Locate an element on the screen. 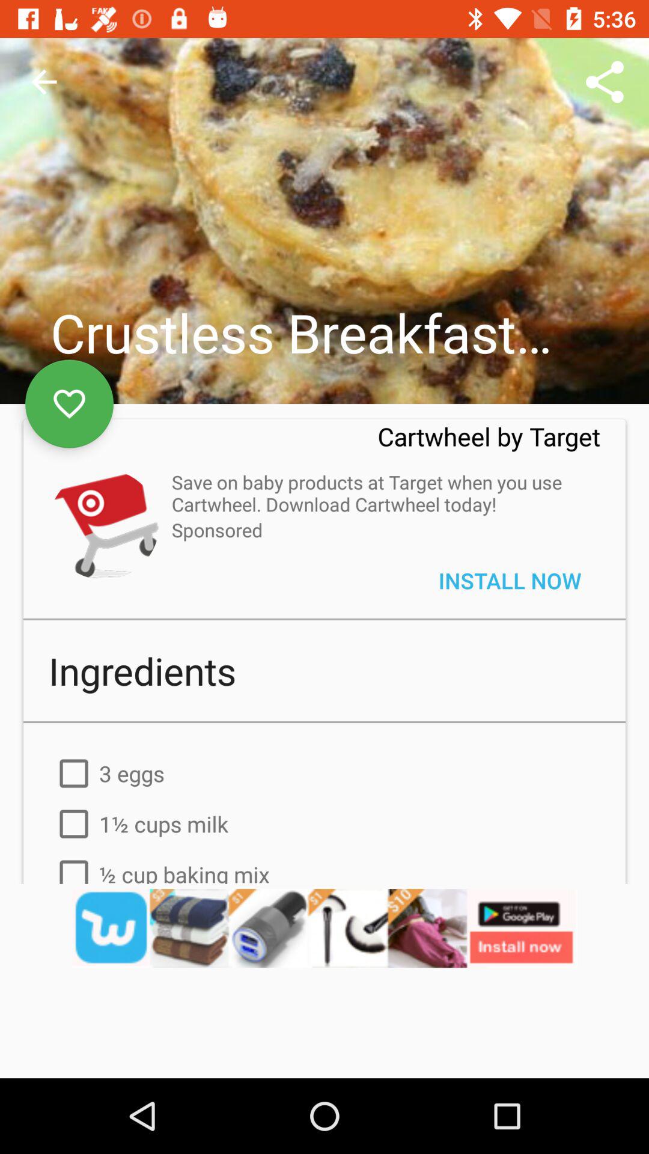 The width and height of the screenshot is (649, 1154). install app is located at coordinates (103, 524).